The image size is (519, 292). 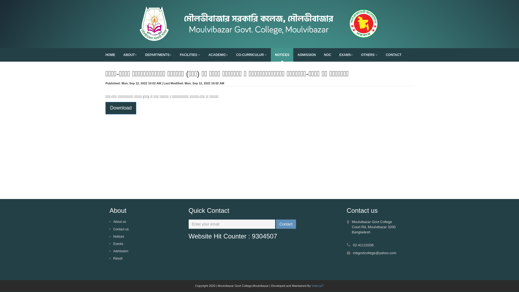 What do you see at coordinates (117, 237) in the screenshot?
I see `Notices` at bounding box center [117, 237].